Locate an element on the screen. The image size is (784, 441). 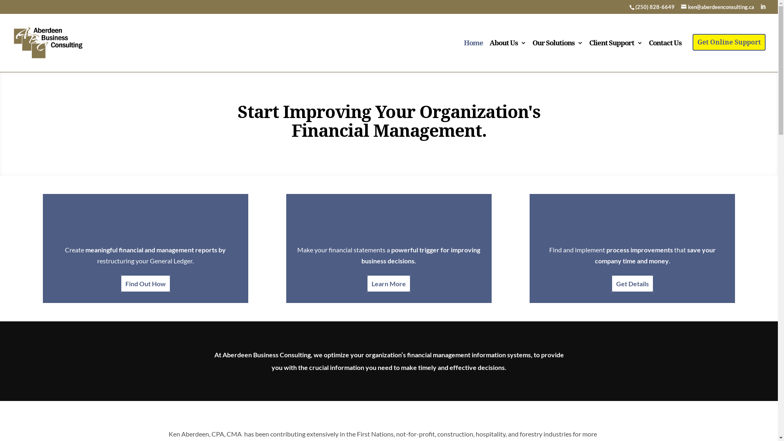
Learn More is located at coordinates (389, 283).